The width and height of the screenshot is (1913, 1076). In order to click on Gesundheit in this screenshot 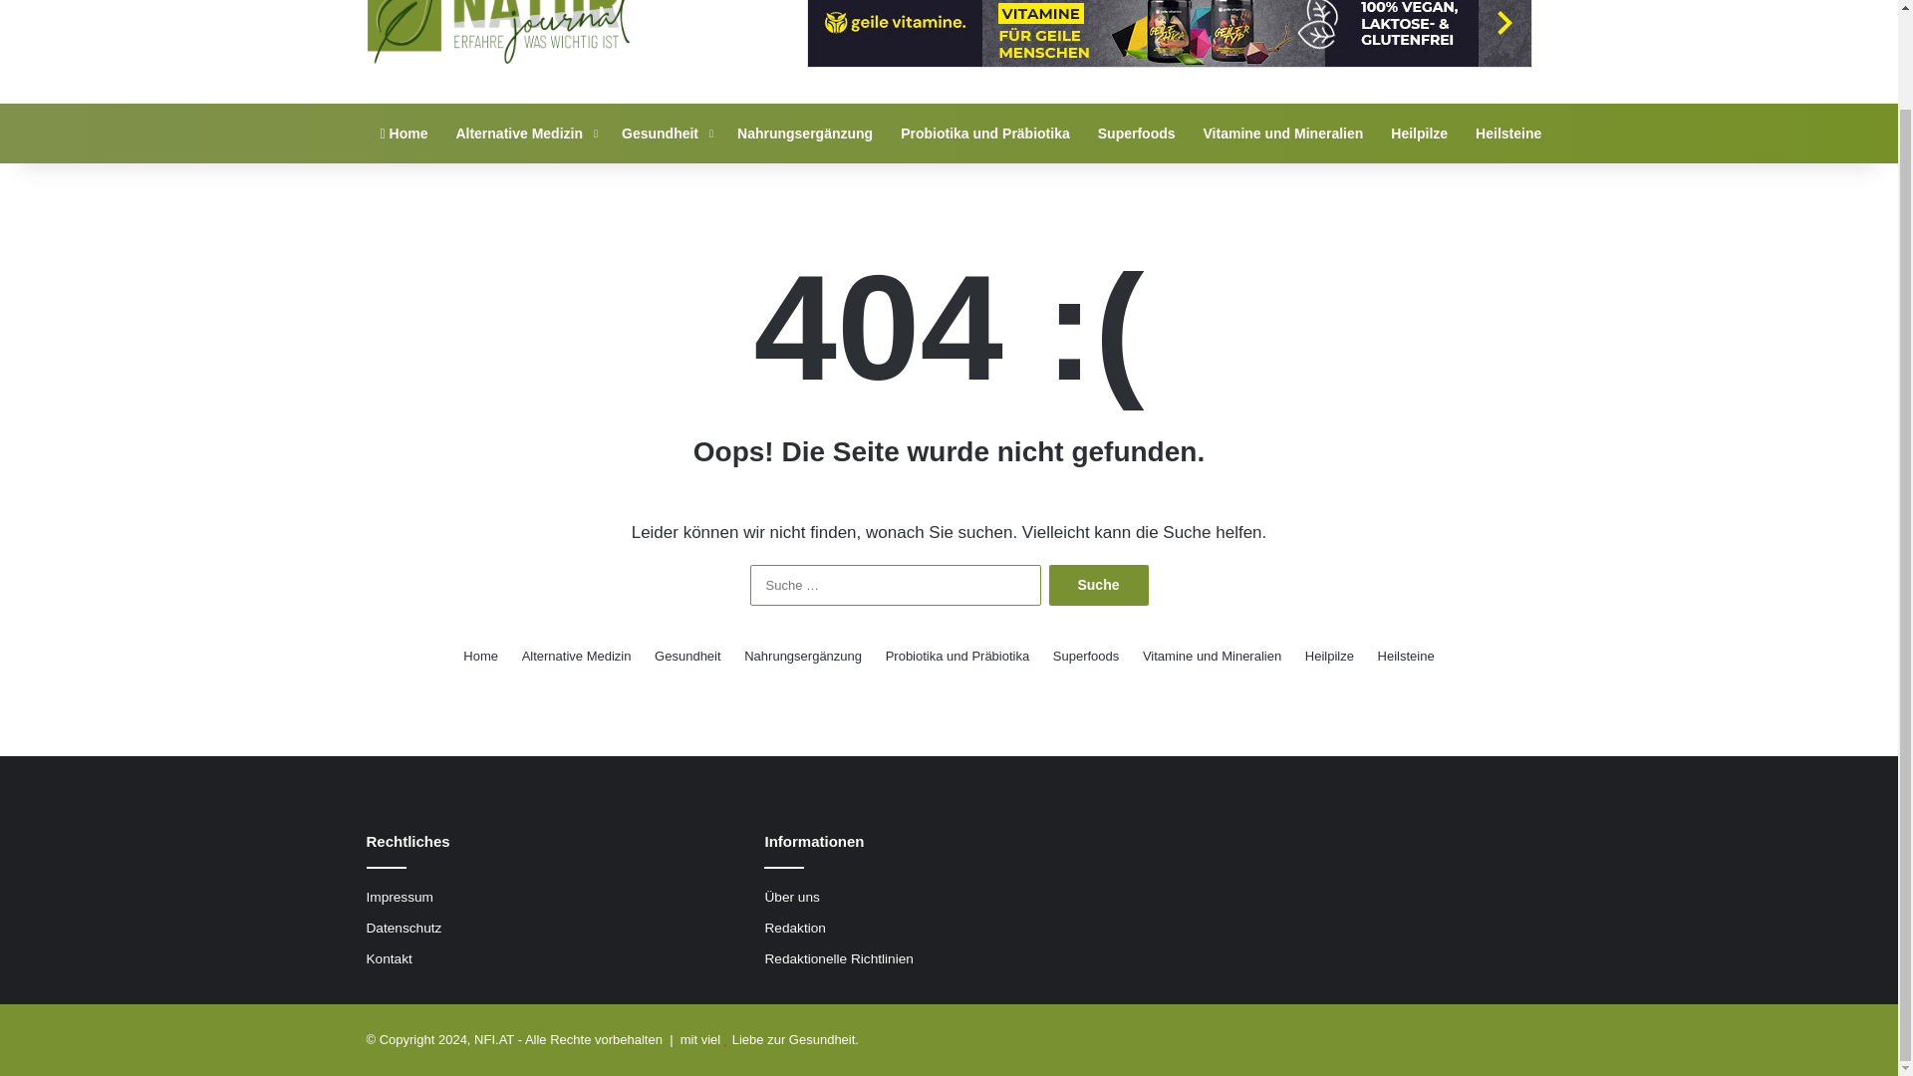, I will do `click(687, 656)`.